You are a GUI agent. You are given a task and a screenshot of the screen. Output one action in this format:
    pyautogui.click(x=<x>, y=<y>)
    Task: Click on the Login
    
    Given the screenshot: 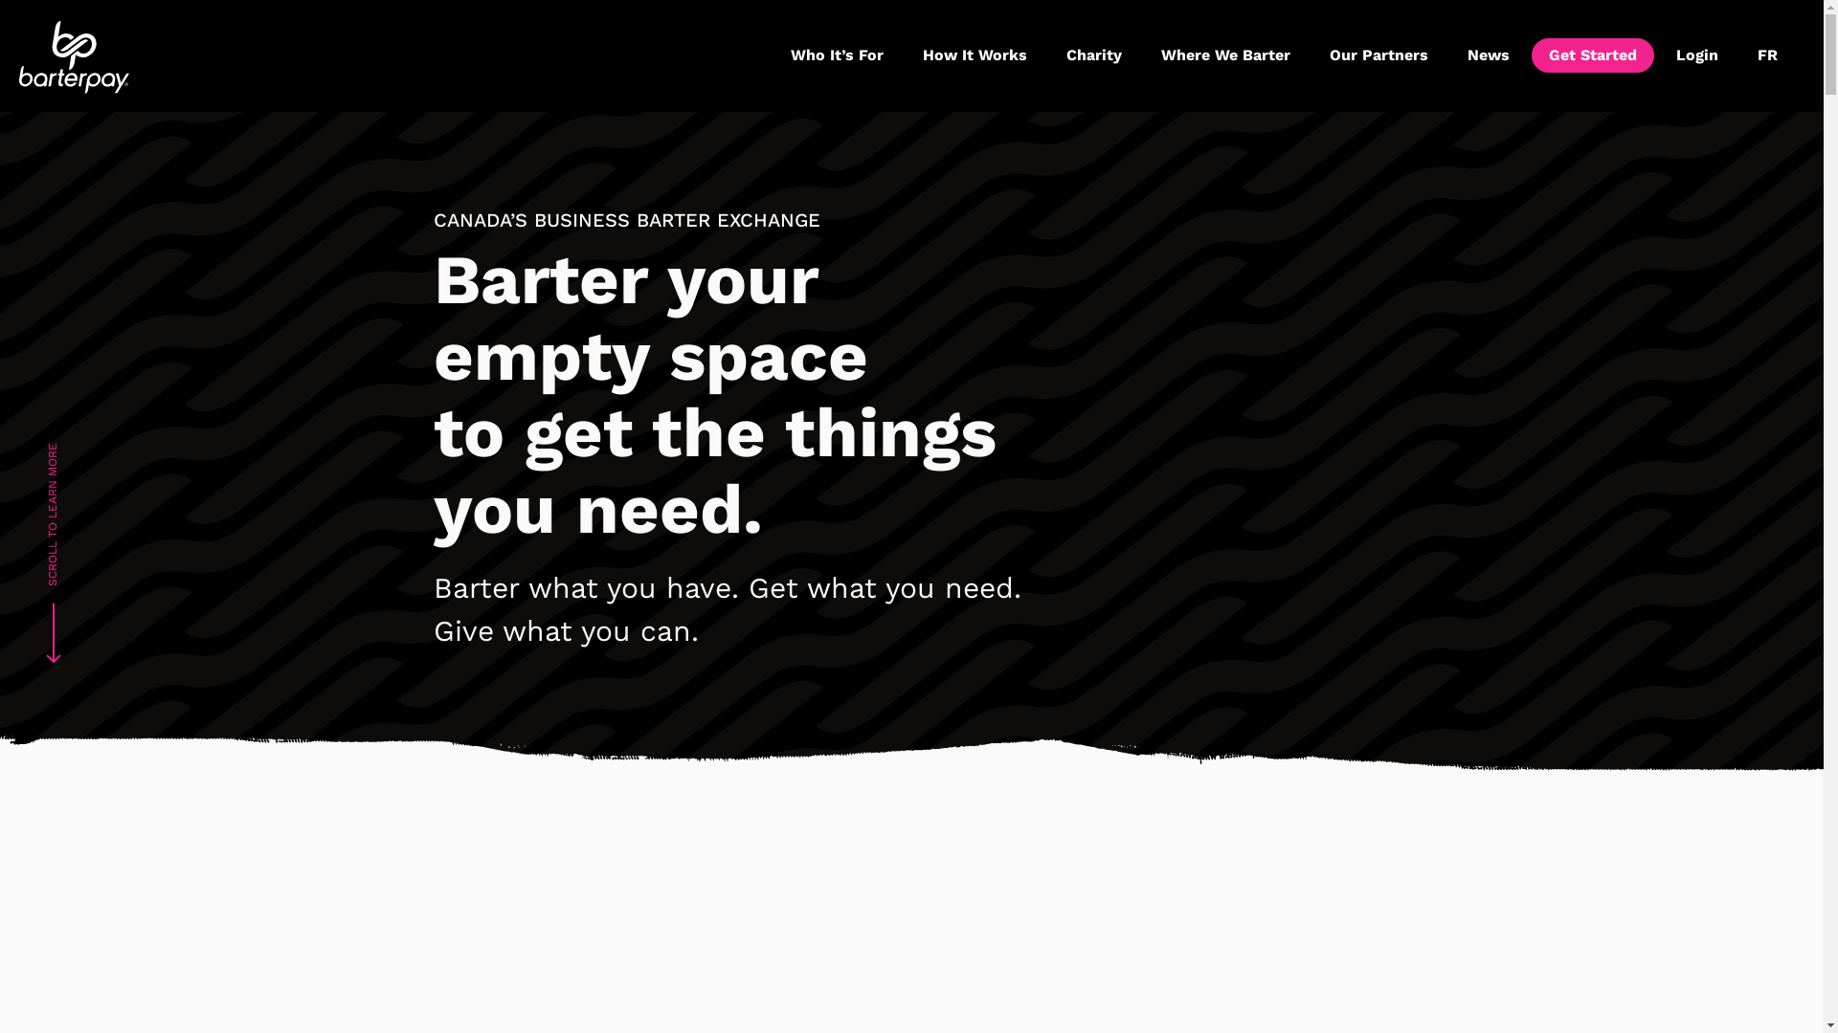 What is the action you would take?
    pyautogui.click(x=1697, y=56)
    